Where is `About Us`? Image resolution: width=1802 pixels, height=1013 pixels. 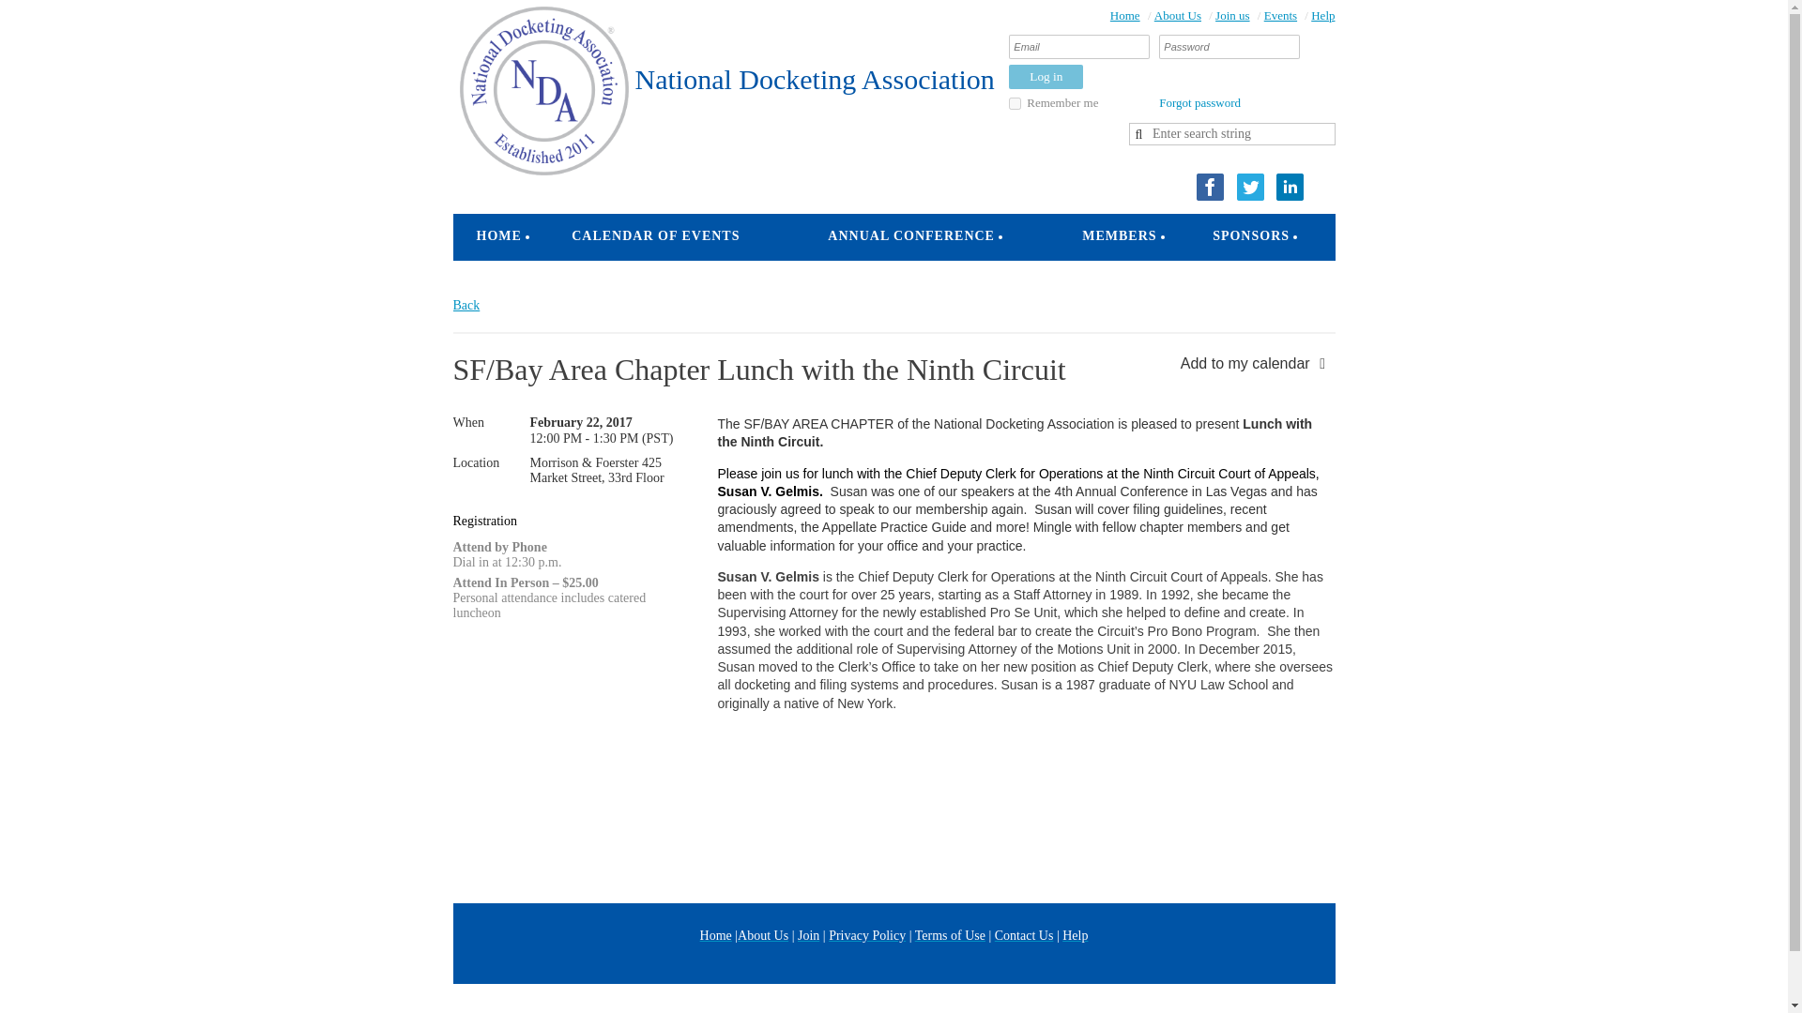
About Us is located at coordinates (1178, 15).